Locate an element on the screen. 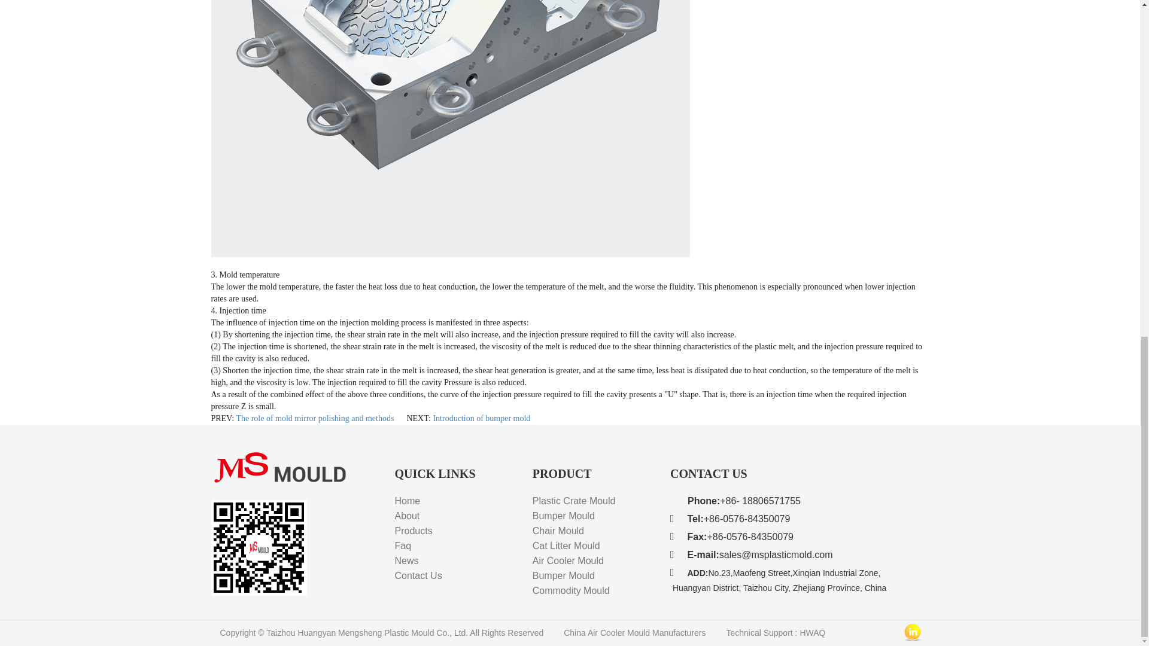 The height and width of the screenshot is (646, 1149). Cat Litter Mould is located at coordinates (566, 546).